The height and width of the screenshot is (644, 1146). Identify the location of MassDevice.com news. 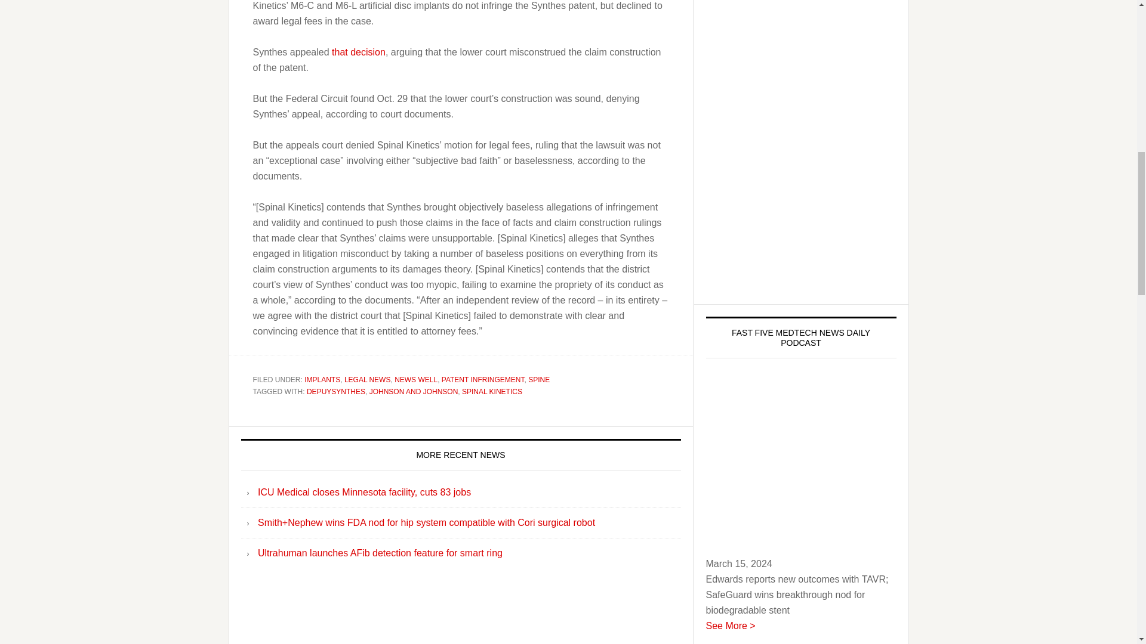
(358, 52).